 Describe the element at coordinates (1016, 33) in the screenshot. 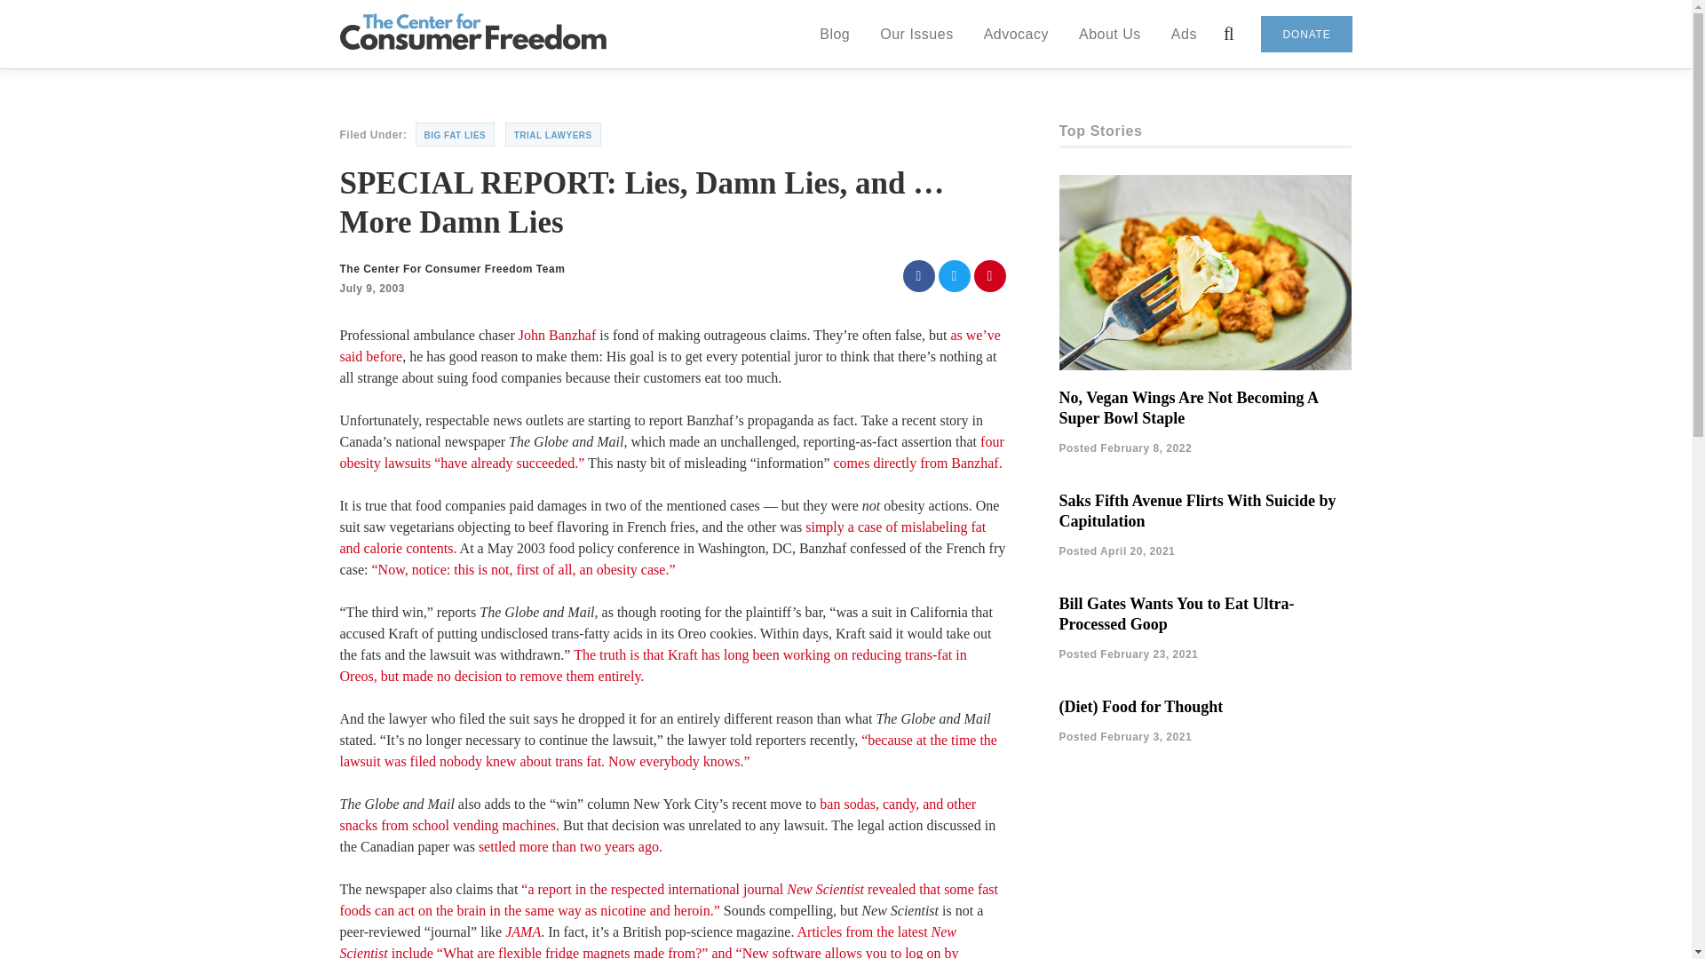

I see `Advocacy` at that location.